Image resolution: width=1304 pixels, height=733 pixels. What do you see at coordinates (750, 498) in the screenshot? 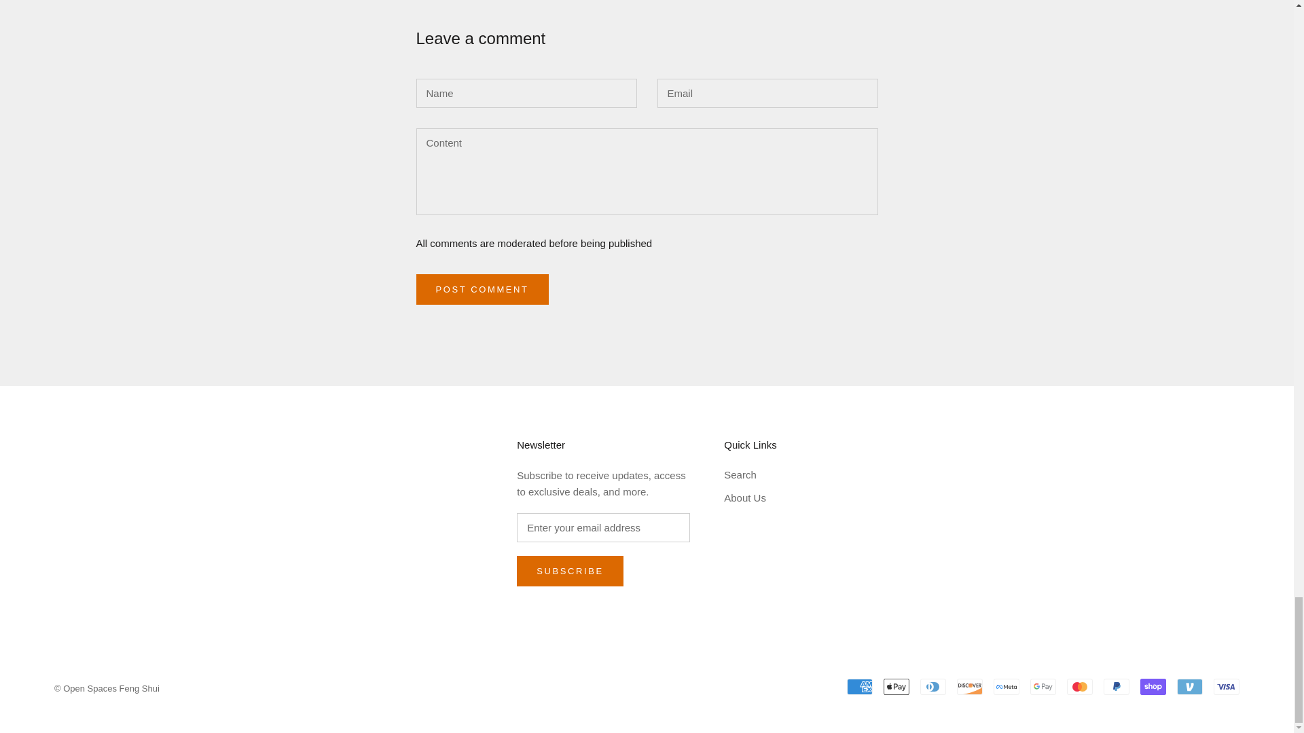
I see `About Us` at bounding box center [750, 498].